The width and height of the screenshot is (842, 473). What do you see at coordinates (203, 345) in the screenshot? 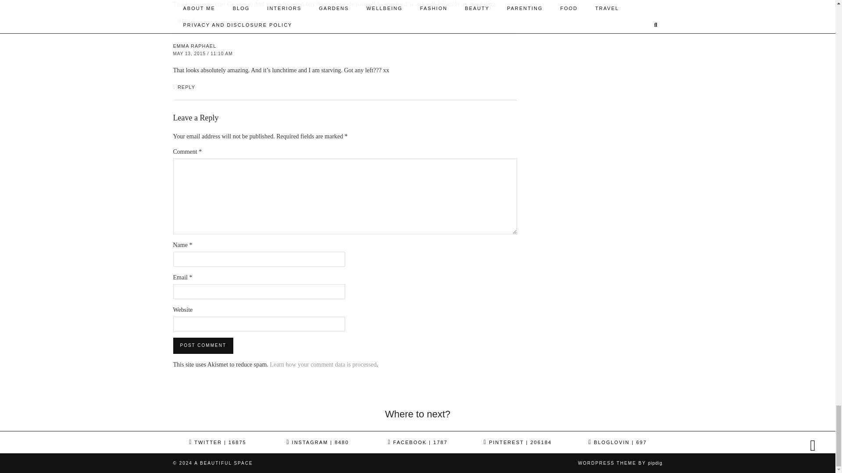
I see `Post Comment` at bounding box center [203, 345].